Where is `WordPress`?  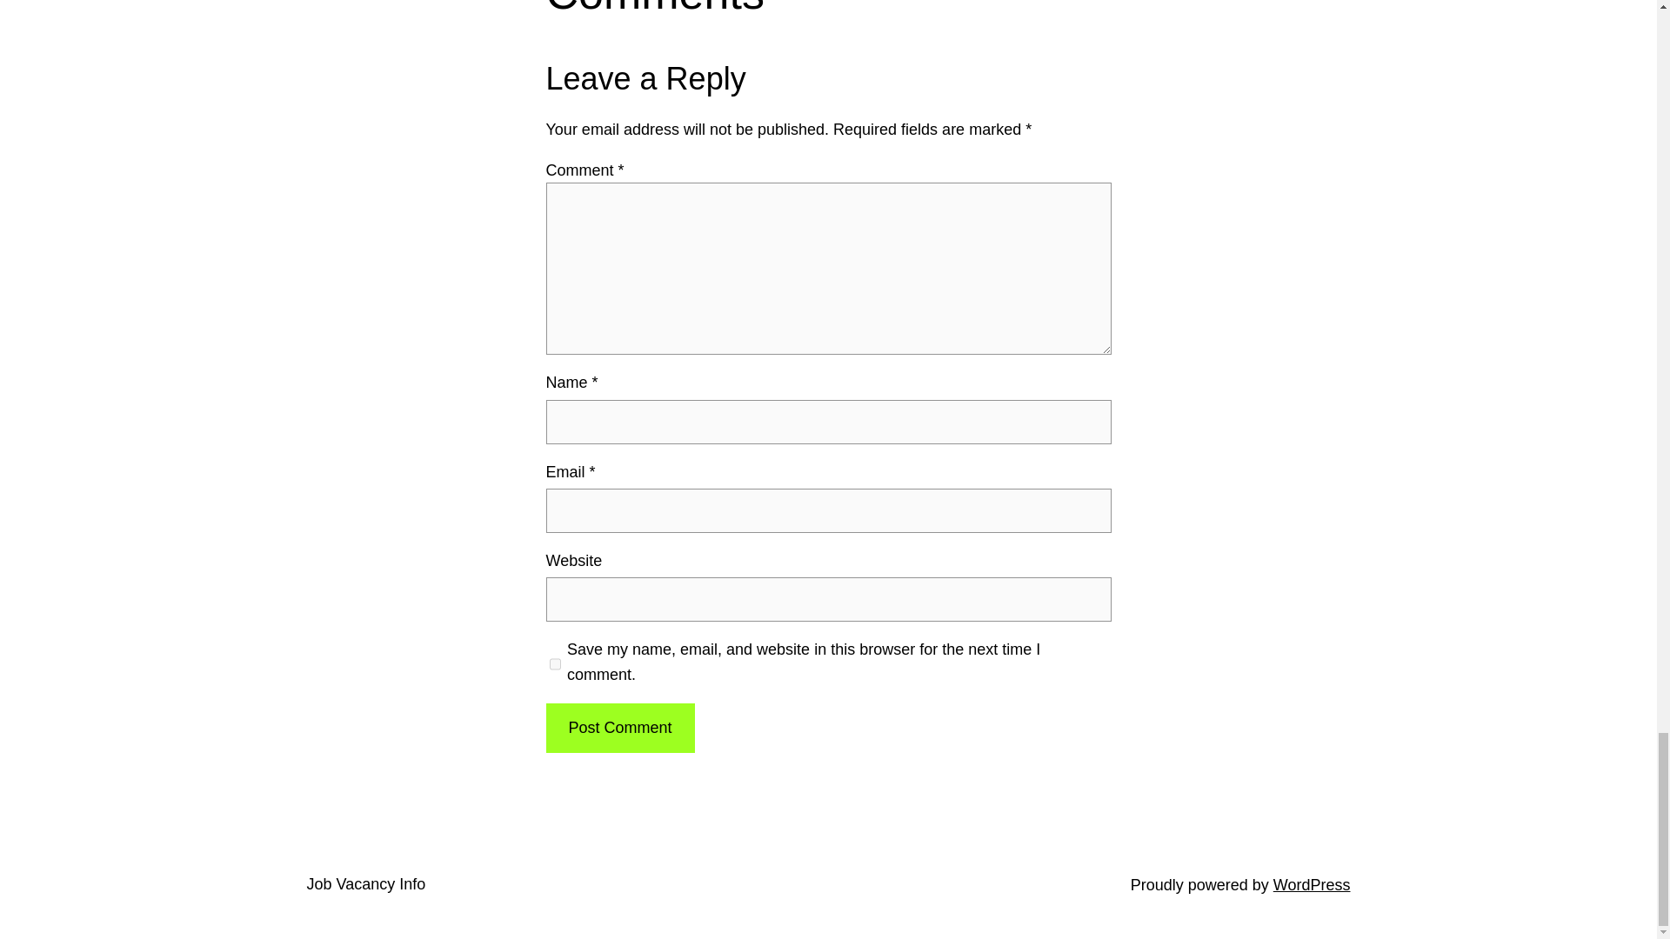
WordPress is located at coordinates (1312, 885).